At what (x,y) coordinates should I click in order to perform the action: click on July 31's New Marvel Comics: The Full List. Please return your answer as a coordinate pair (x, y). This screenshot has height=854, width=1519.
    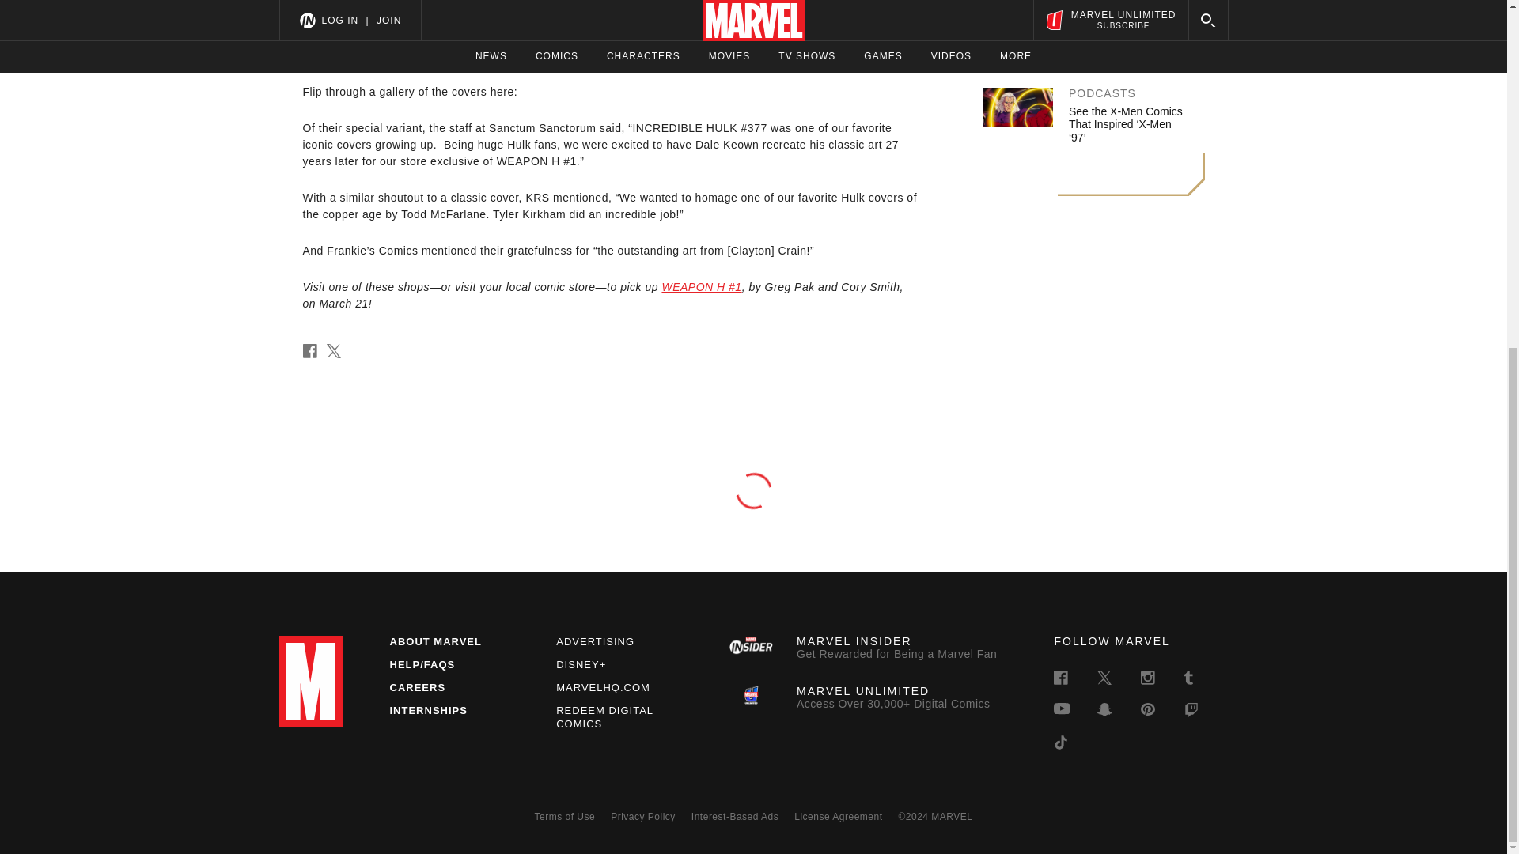
    Looking at the image, I should click on (1120, 27).